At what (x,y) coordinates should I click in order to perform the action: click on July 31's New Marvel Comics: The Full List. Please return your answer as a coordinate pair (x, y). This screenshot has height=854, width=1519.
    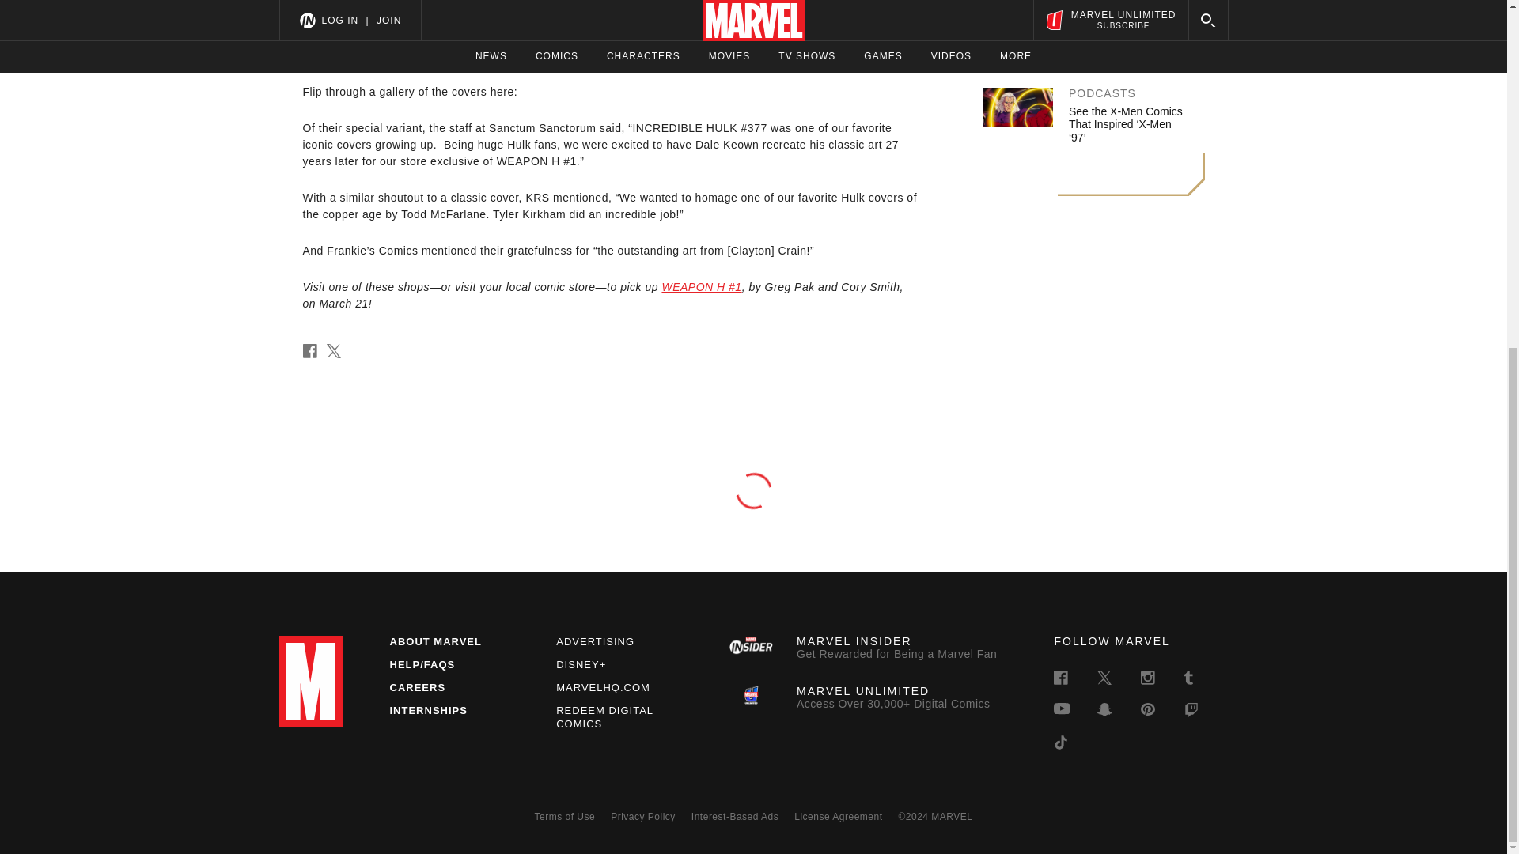
    Looking at the image, I should click on (1120, 27).